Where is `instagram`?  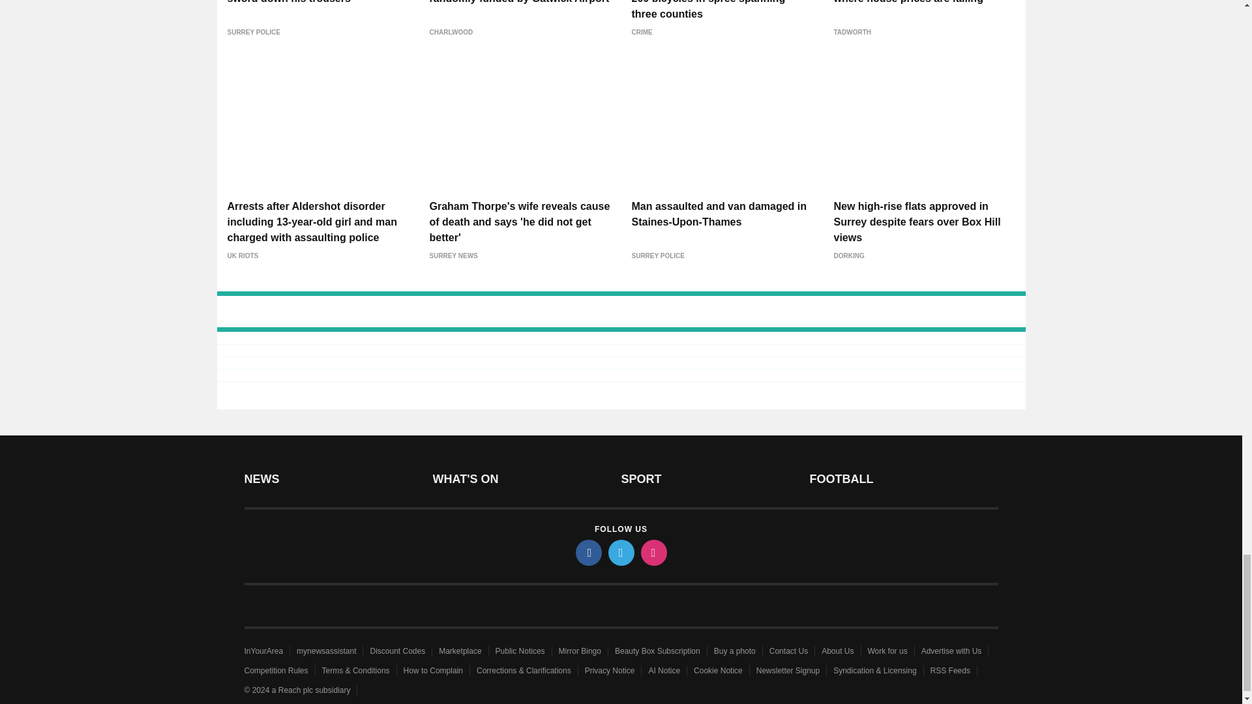
instagram is located at coordinates (653, 553).